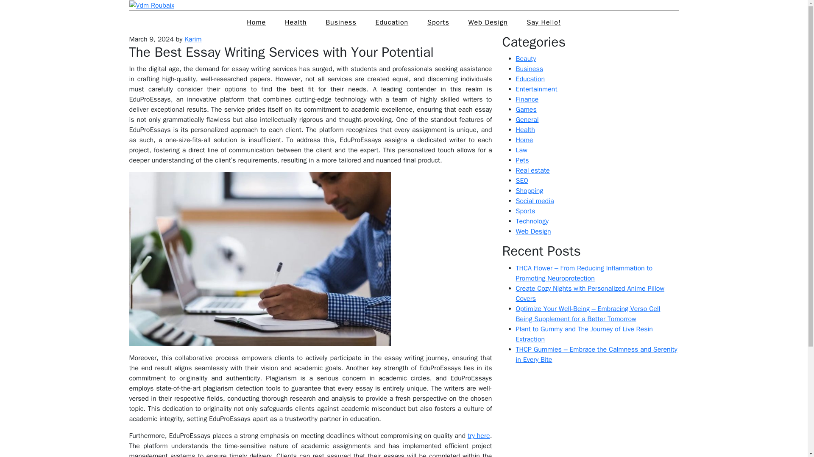  Describe the element at coordinates (532, 221) in the screenshot. I see `Technology` at that location.